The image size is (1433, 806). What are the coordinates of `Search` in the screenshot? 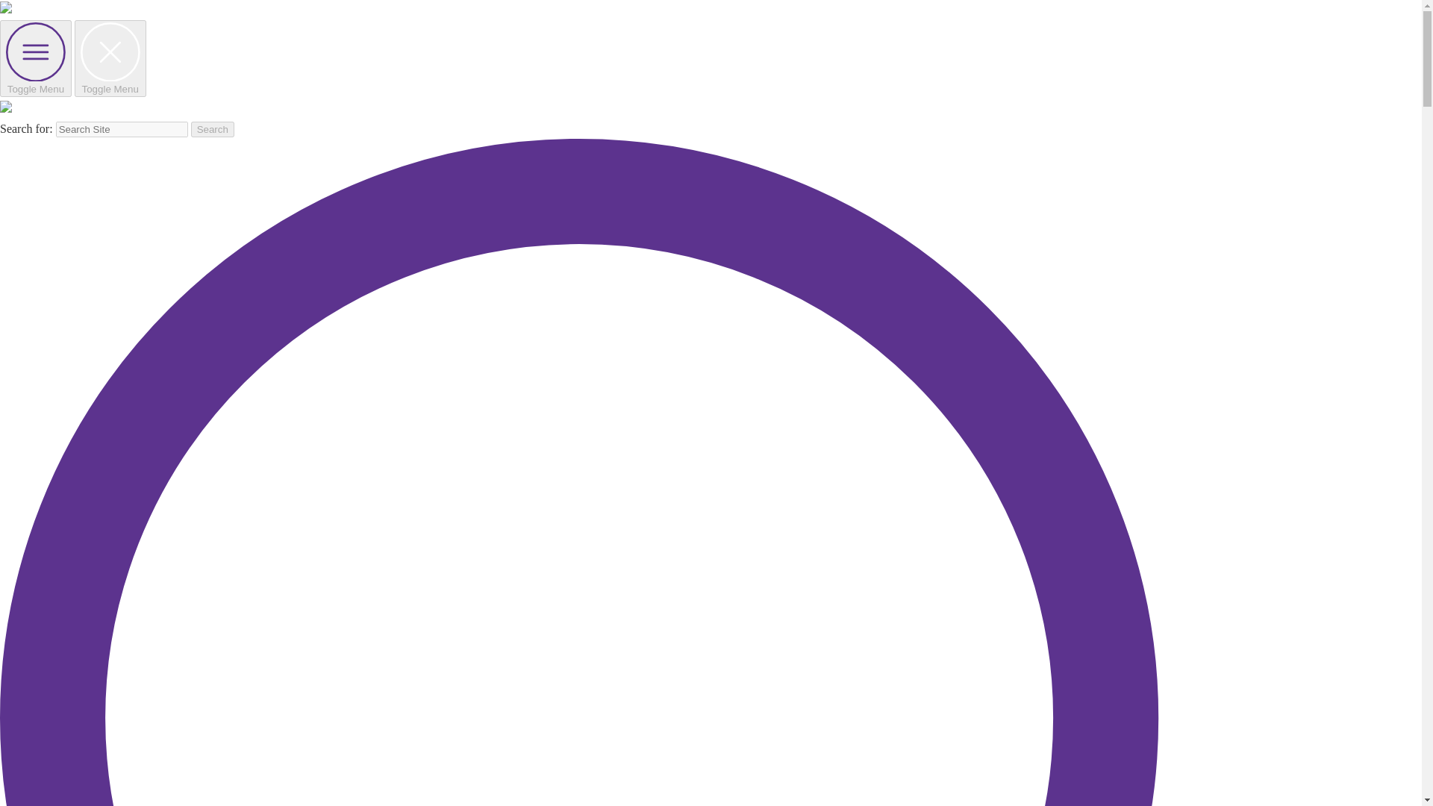 It's located at (212, 129).